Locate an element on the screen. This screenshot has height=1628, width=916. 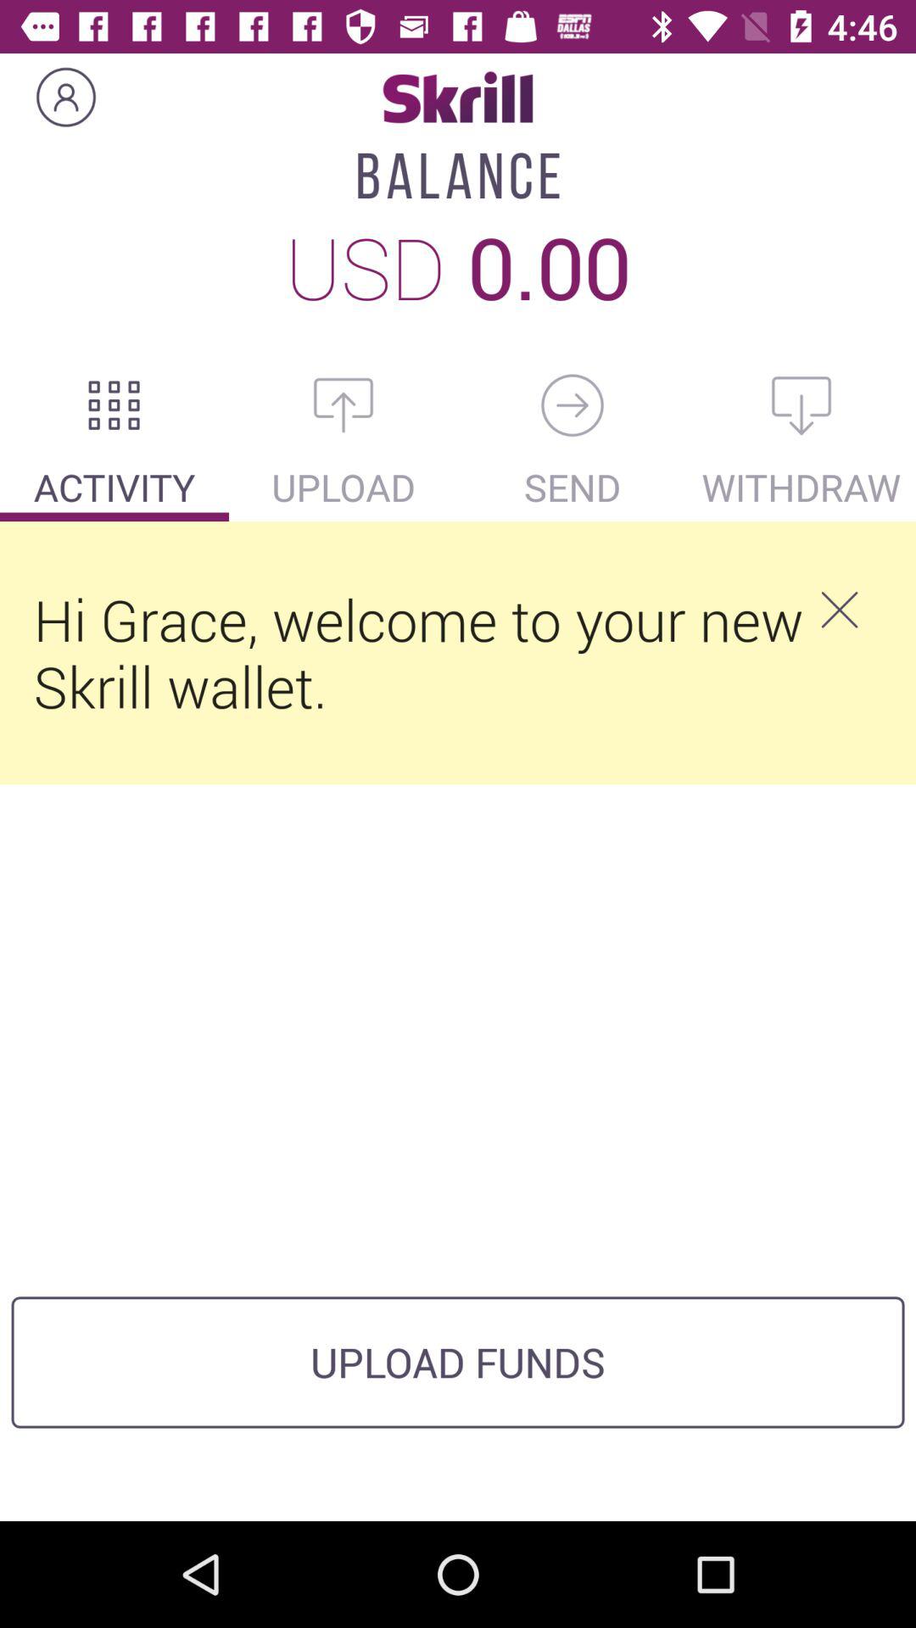
go to top of send is located at coordinates (572, 405).